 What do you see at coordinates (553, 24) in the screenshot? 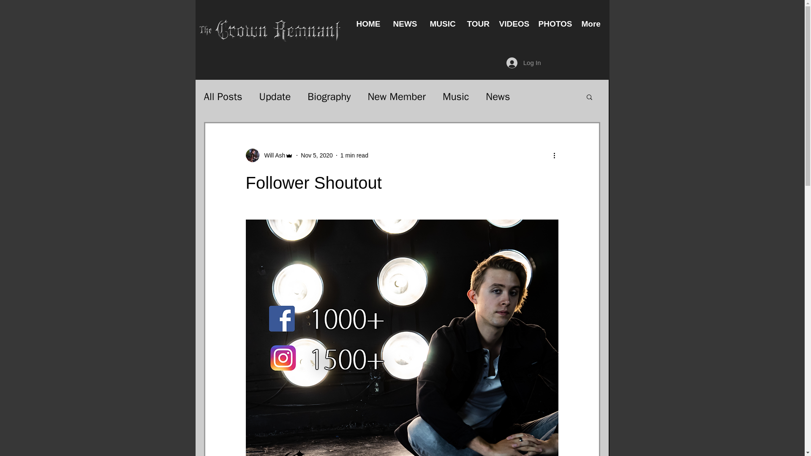
I see `PHOTOS` at bounding box center [553, 24].